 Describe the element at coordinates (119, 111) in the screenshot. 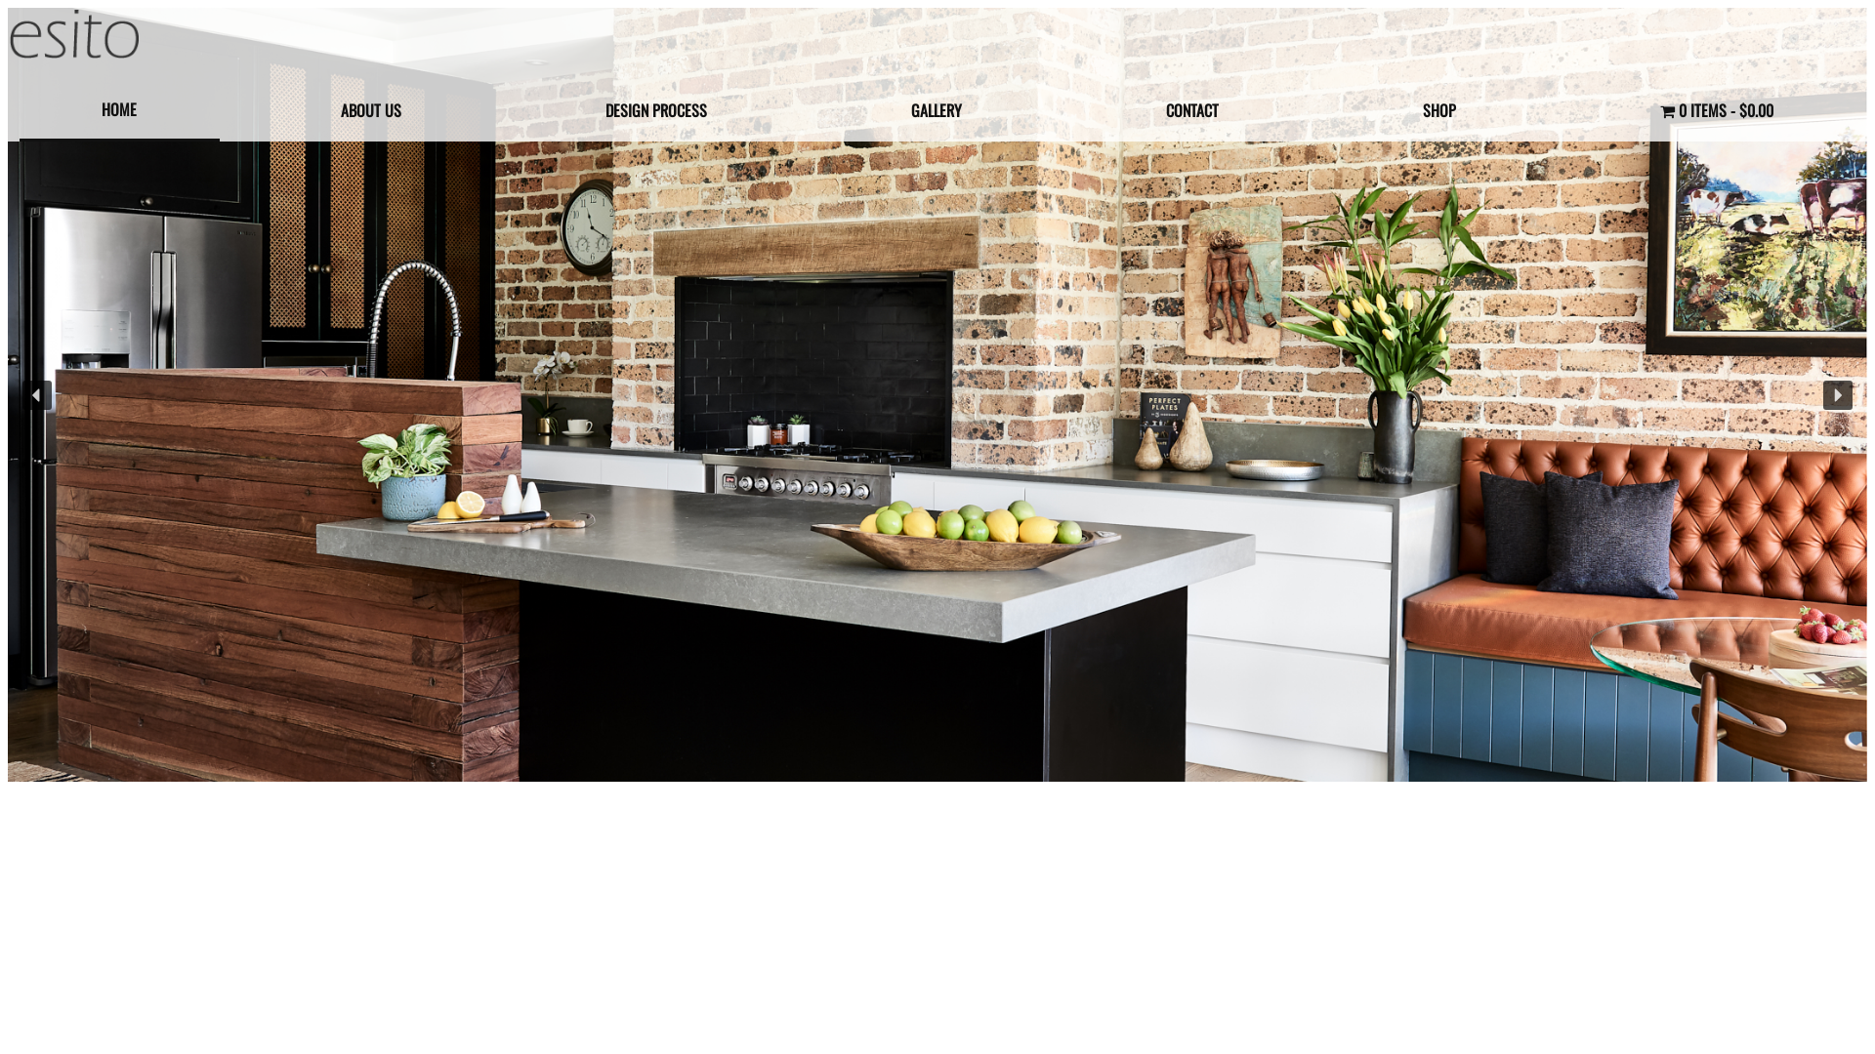

I see `HOME` at that location.